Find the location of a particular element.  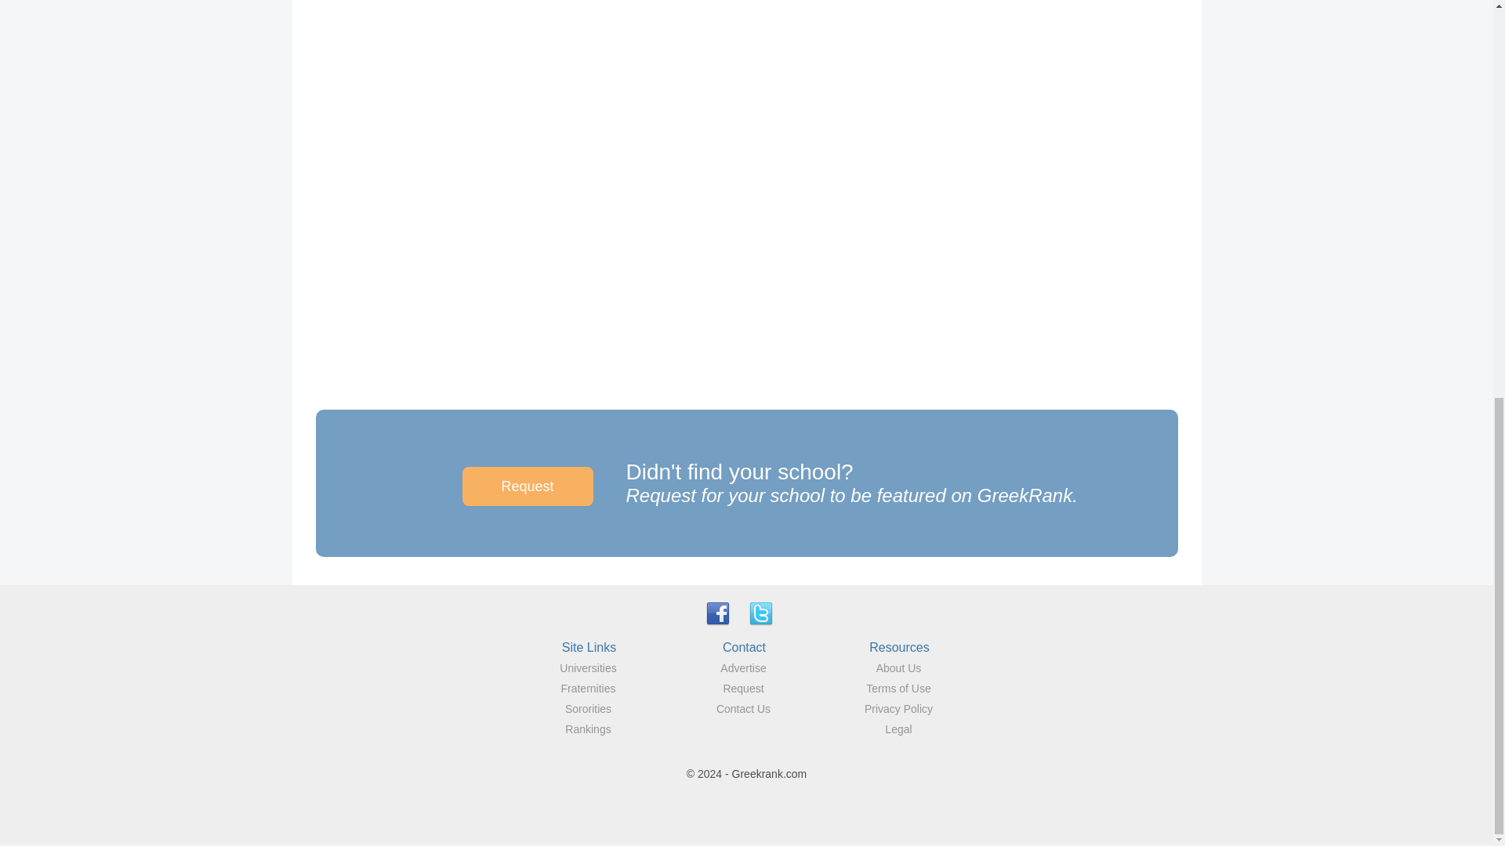

Follow GreekRank Twitter is located at coordinates (760, 613).